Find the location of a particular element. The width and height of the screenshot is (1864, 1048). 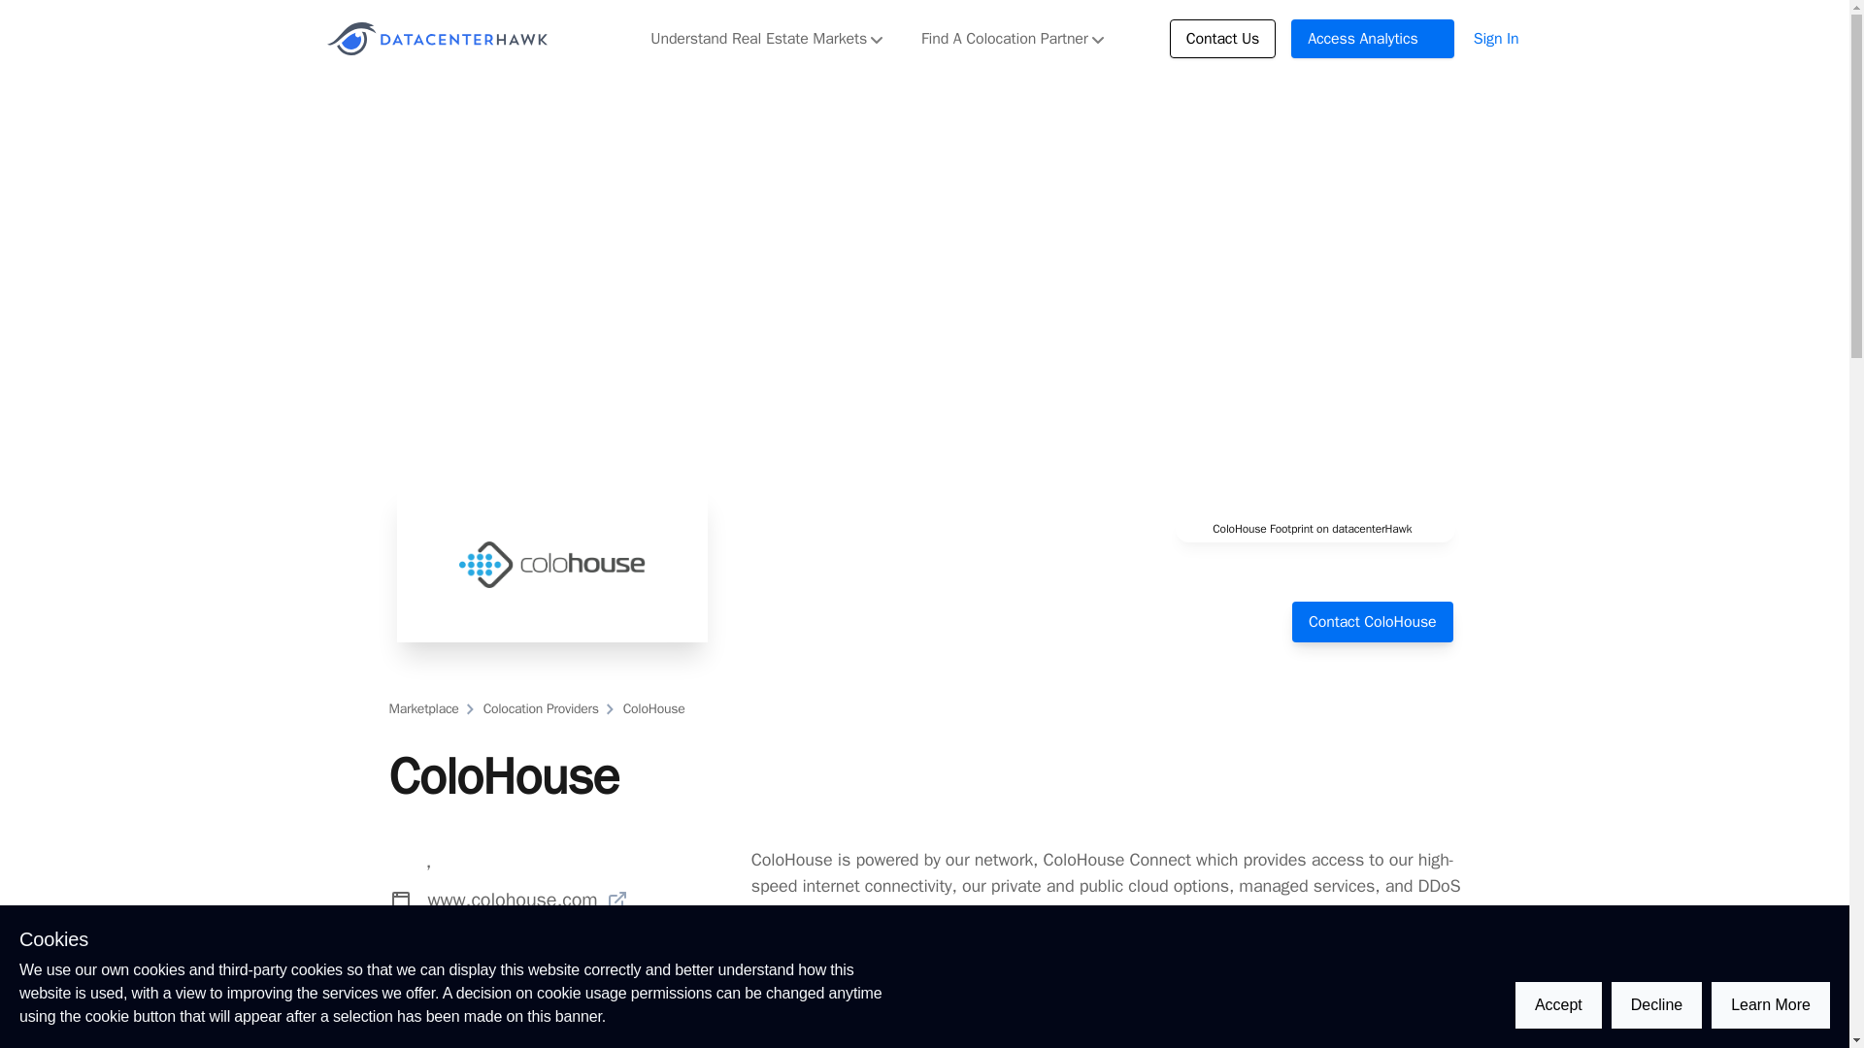

ColoHouse is located at coordinates (652, 708).